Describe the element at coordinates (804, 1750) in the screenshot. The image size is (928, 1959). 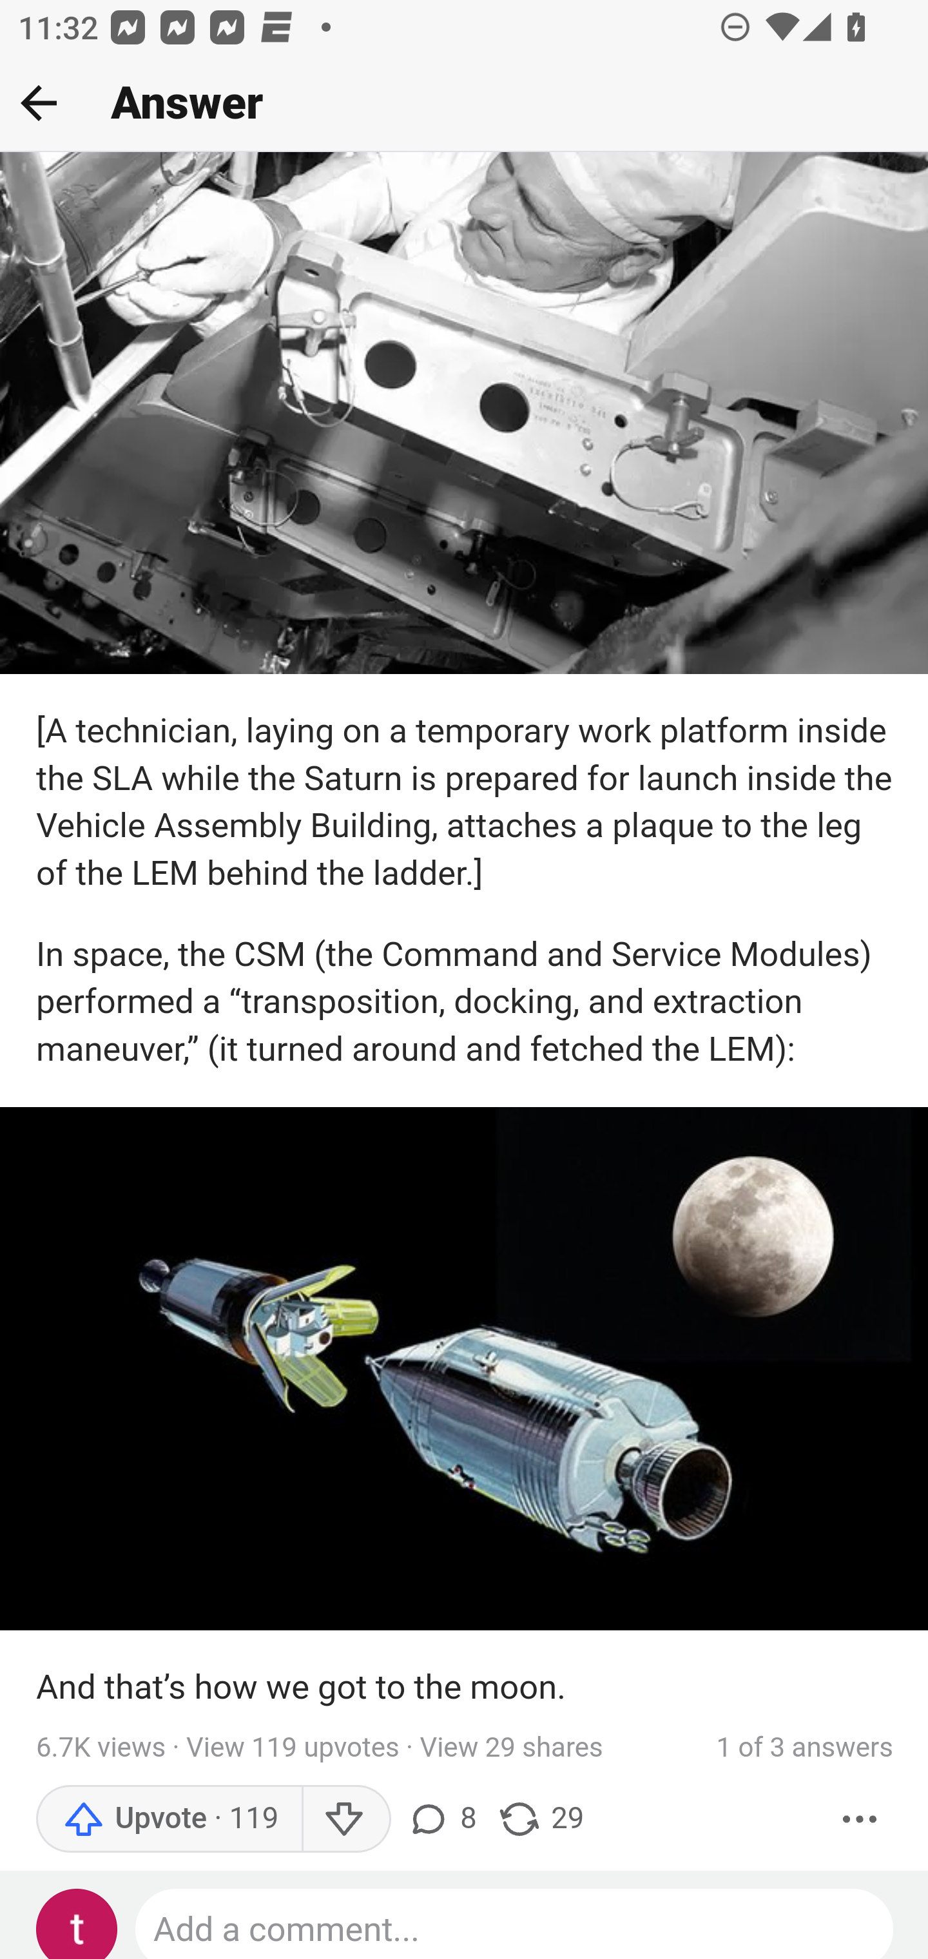
I see `1 of 3 answers` at that location.